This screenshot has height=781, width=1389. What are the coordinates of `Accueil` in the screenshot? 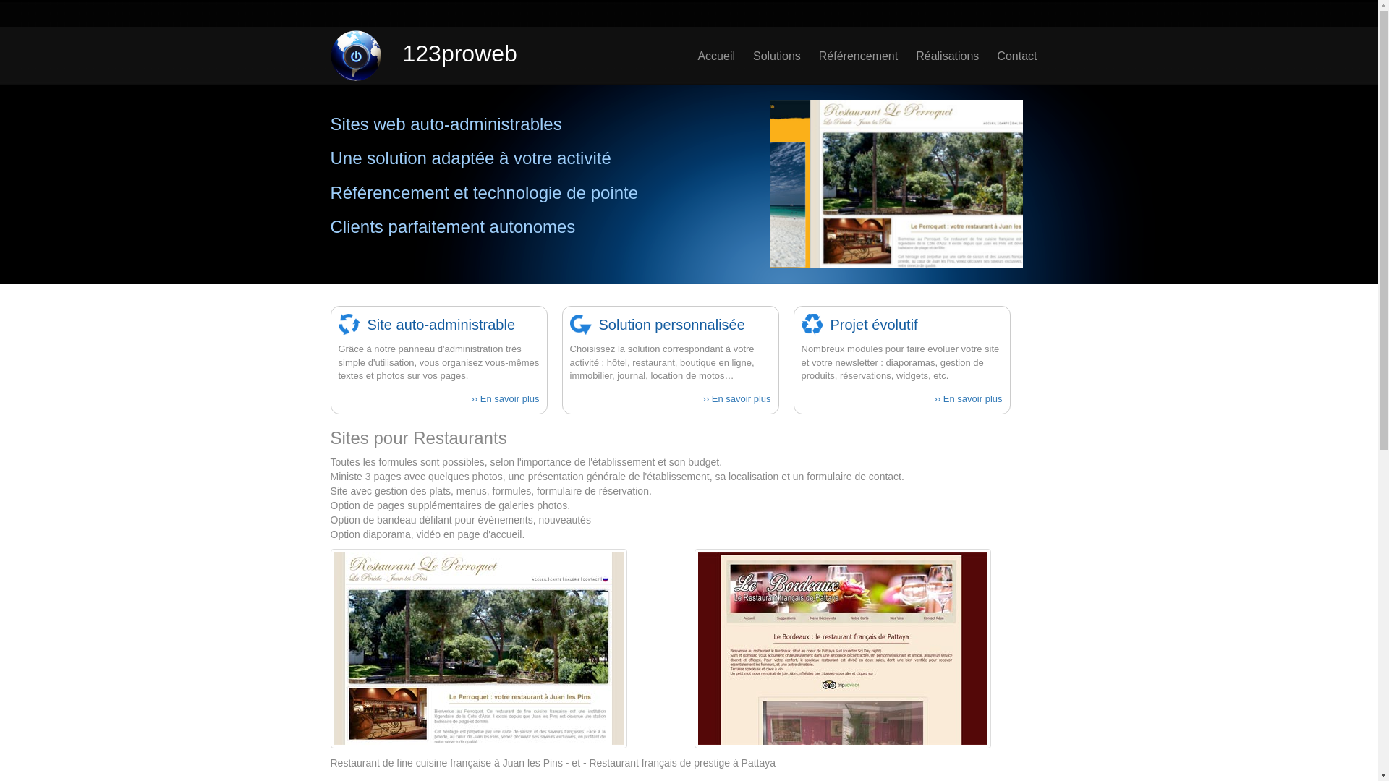 It's located at (708, 56).